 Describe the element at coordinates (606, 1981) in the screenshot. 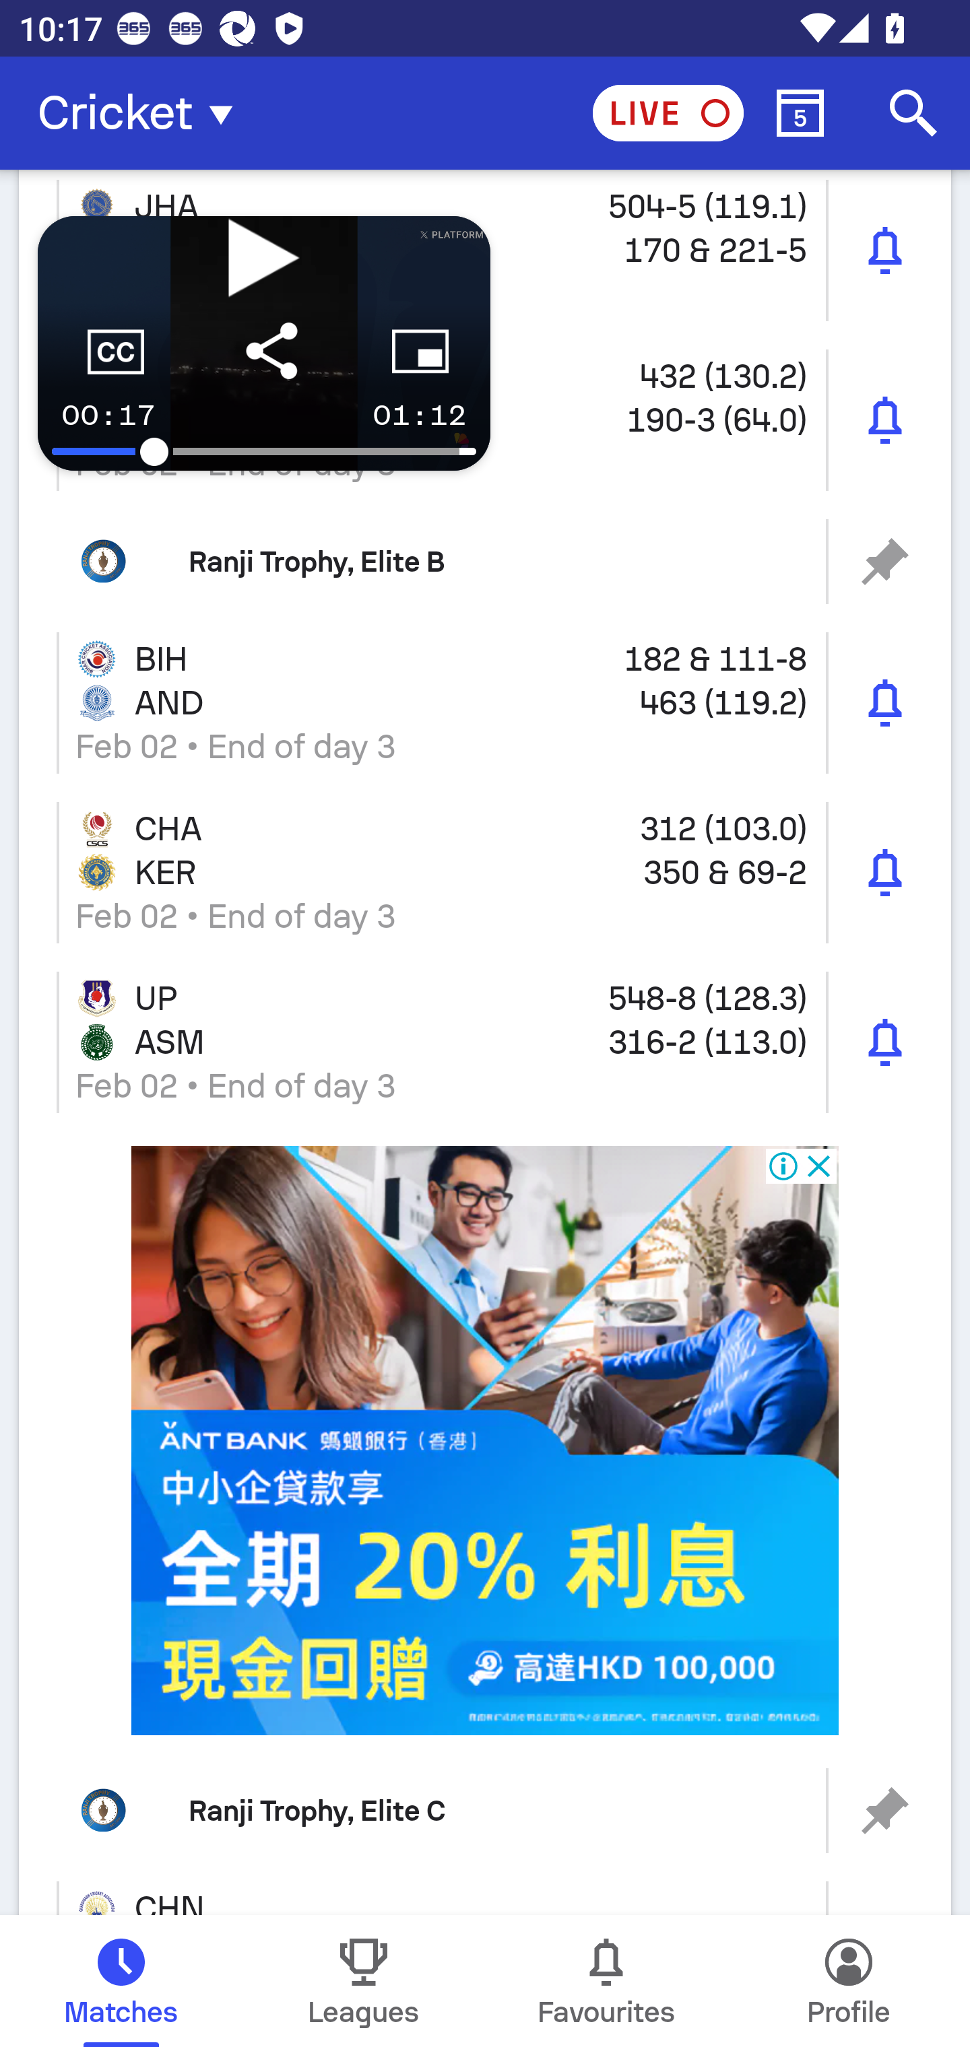

I see `Favourites` at that location.